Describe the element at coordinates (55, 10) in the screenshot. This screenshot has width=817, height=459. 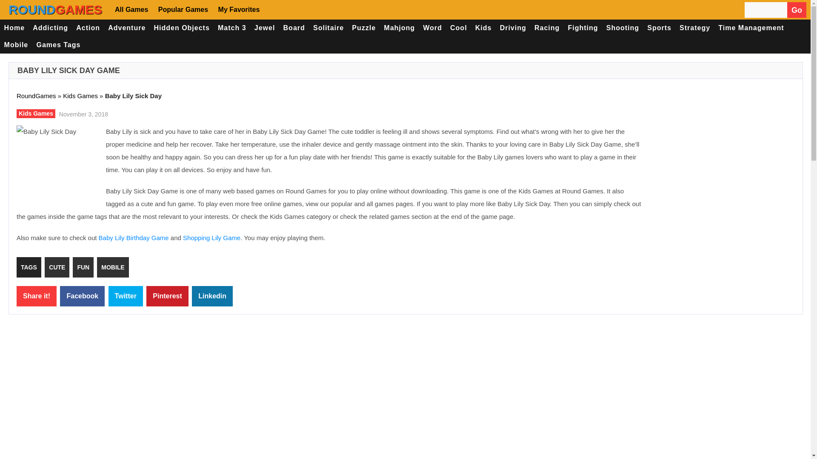
I see `ROUNDGAMES` at that location.